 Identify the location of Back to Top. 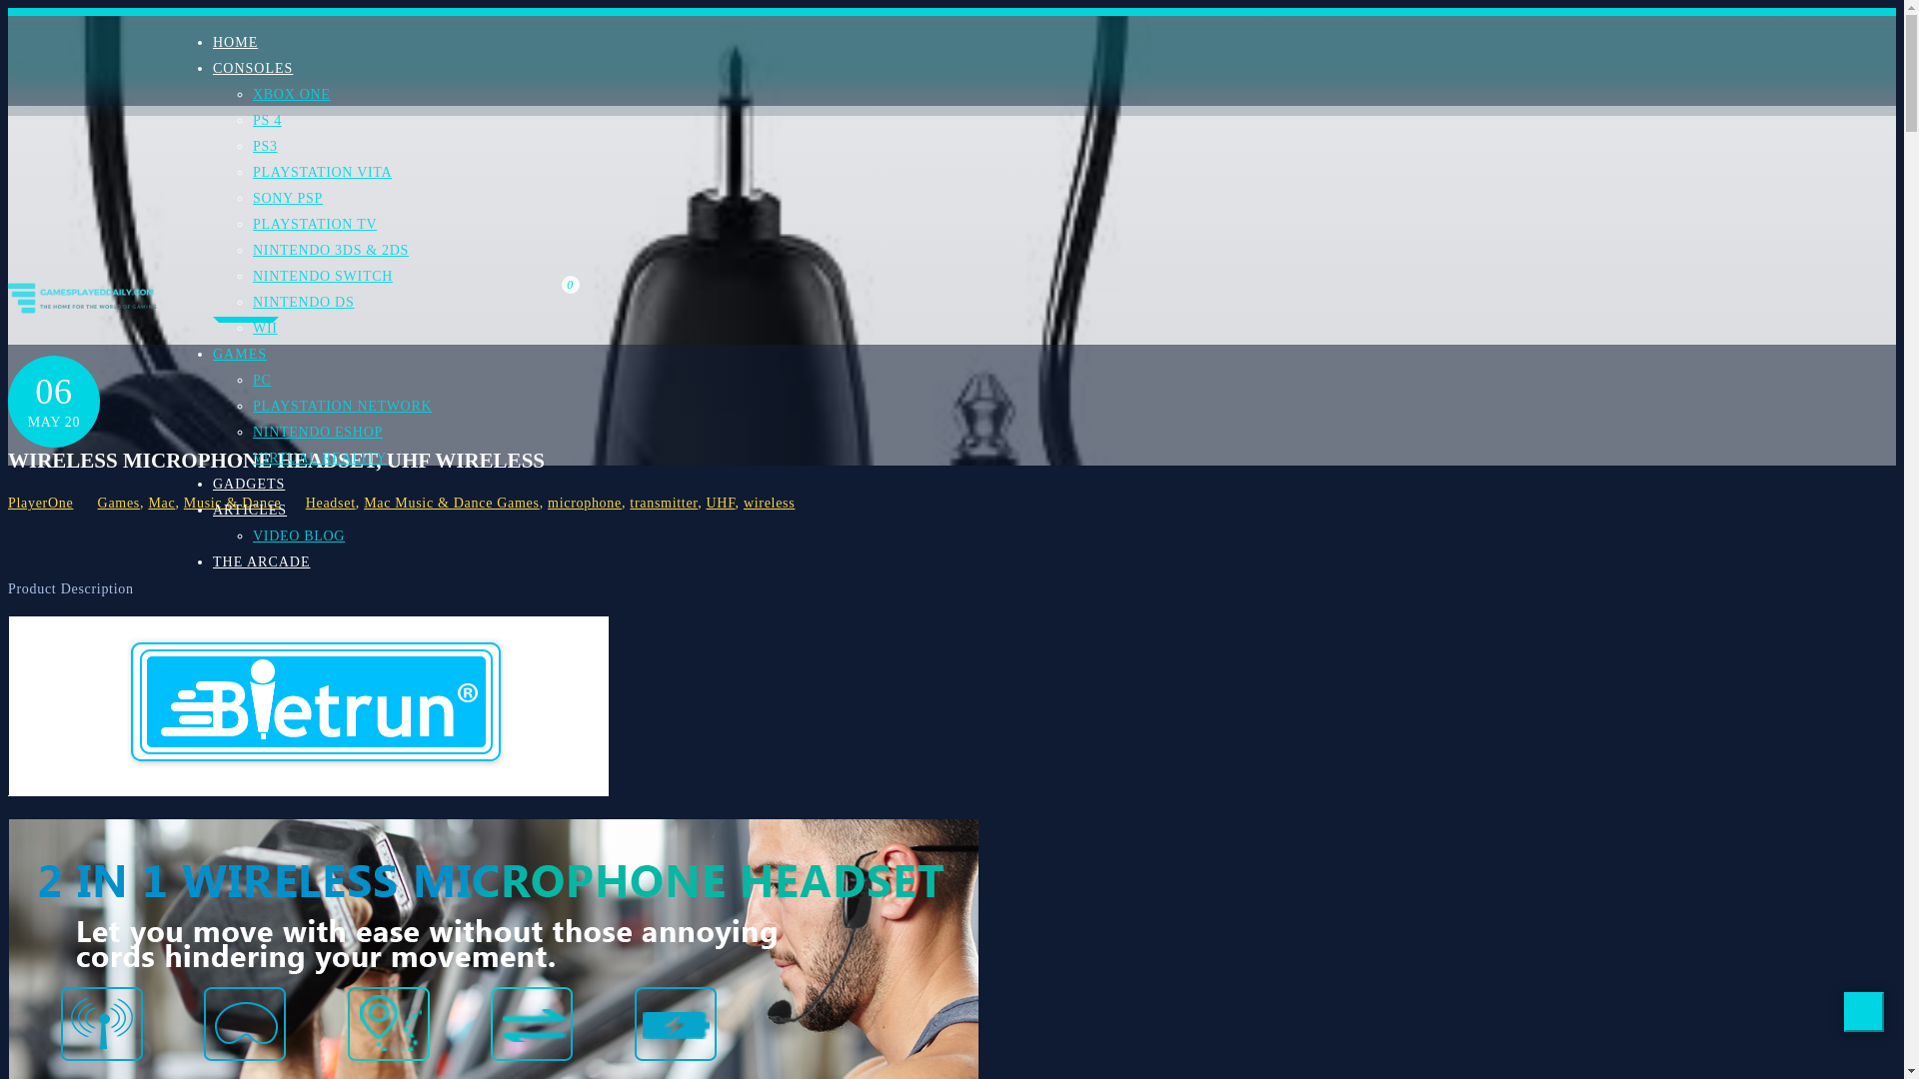
(1864, 1011).